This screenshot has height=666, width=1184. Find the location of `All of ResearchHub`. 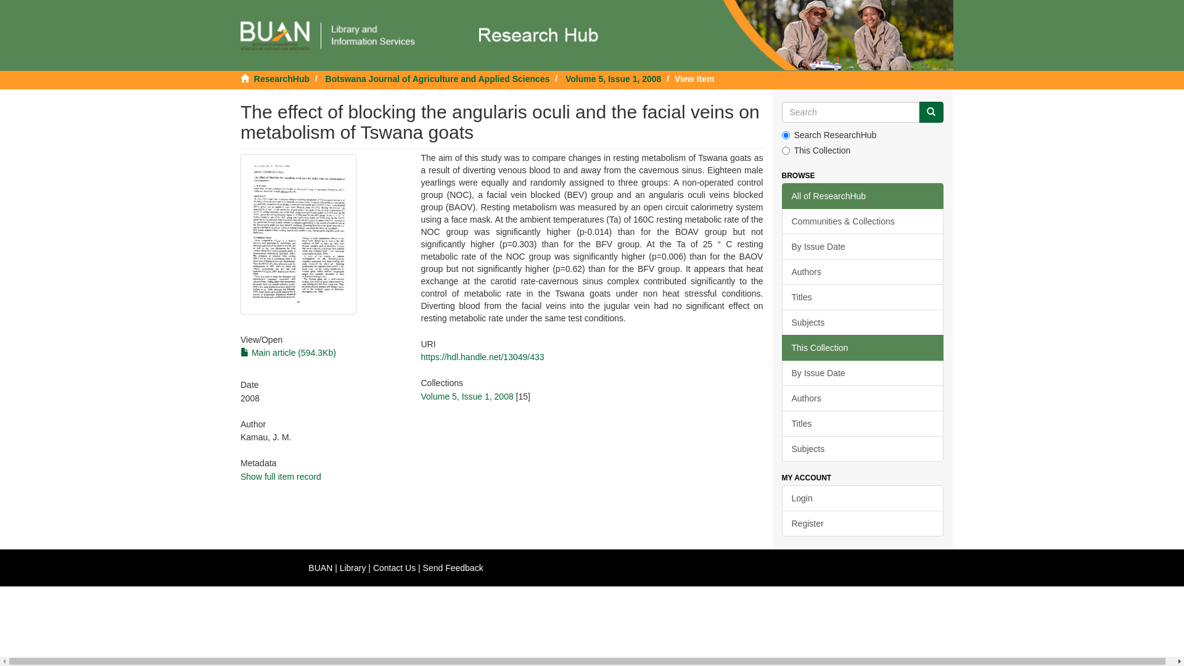

All of ResearchHub is located at coordinates (863, 196).